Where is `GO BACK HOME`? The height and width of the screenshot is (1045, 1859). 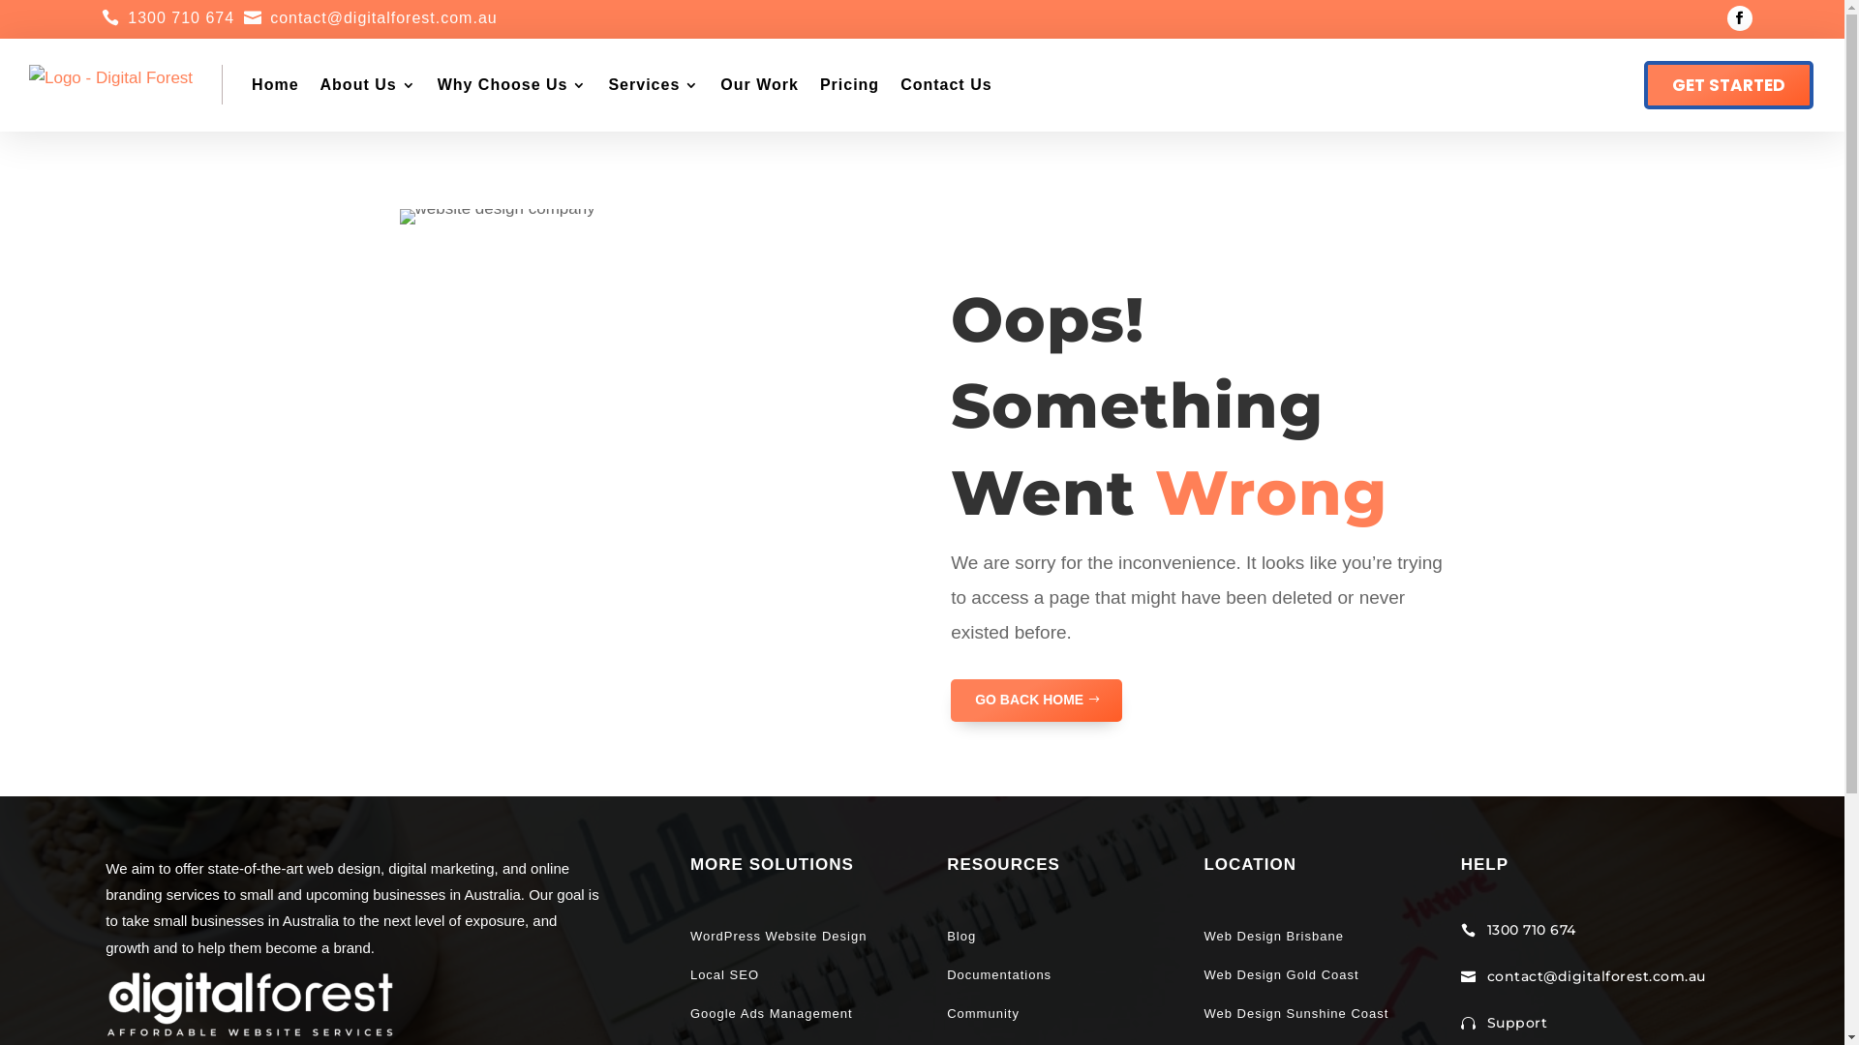
GO BACK HOME is located at coordinates (1036, 701).